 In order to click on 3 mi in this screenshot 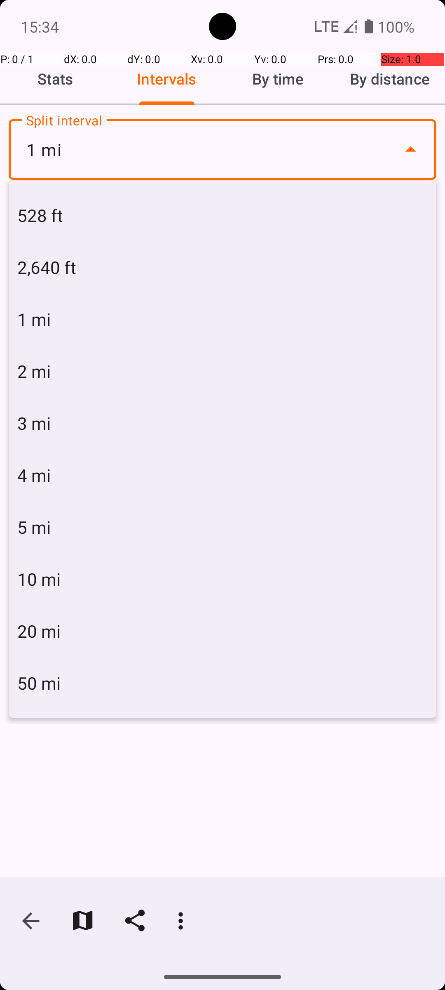, I will do `click(222, 423)`.